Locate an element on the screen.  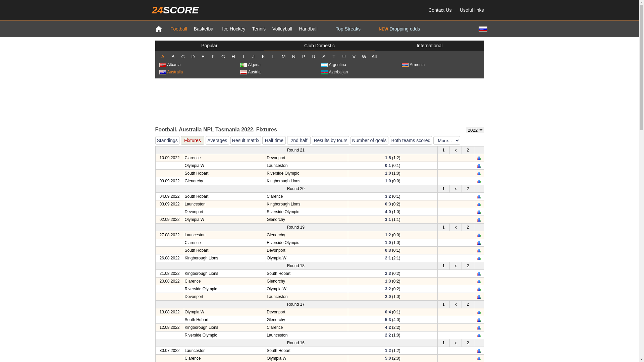
B is located at coordinates (173, 57).